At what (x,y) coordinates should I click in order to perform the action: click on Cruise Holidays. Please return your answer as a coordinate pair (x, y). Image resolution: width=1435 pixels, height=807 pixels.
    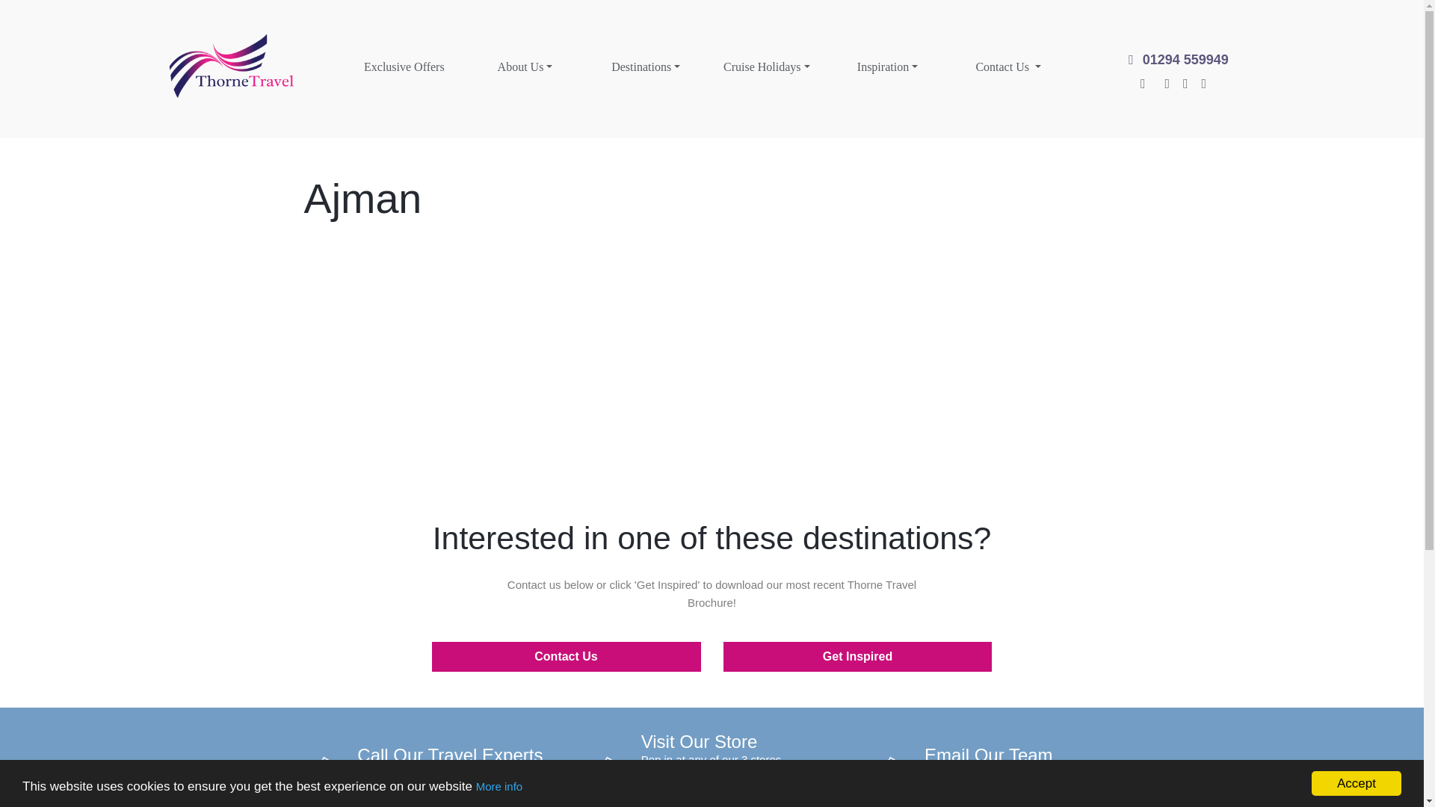
    Looking at the image, I should click on (767, 69).